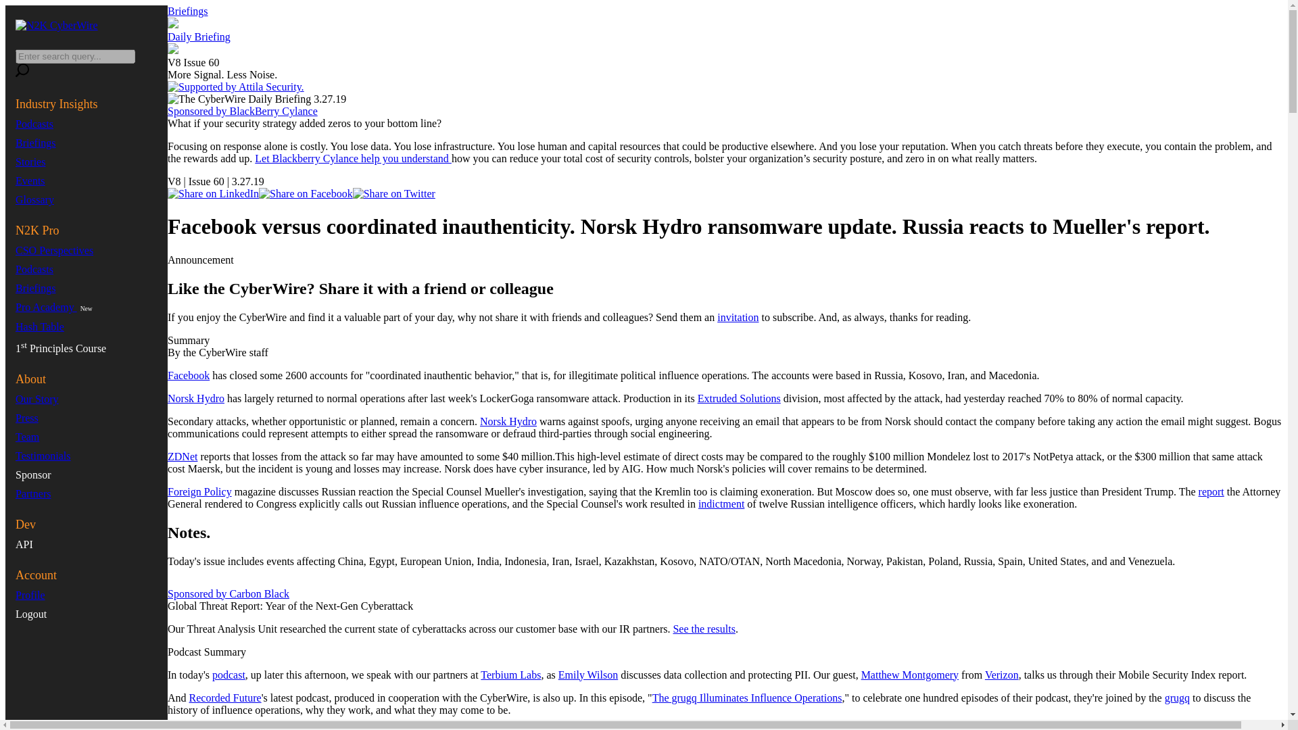 This screenshot has width=1298, height=730. I want to click on Briefings, so click(35, 288).